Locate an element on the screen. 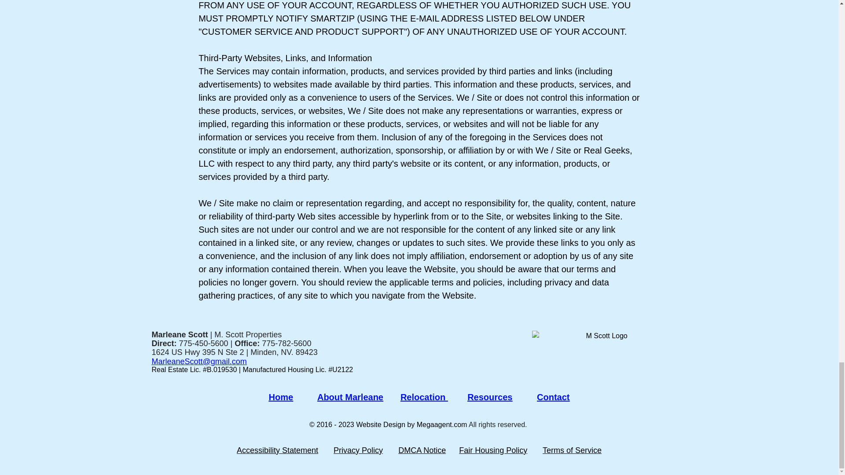 Image resolution: width=845 pixels, height=475 pixels. Resources is located at coordinates (489, 397).